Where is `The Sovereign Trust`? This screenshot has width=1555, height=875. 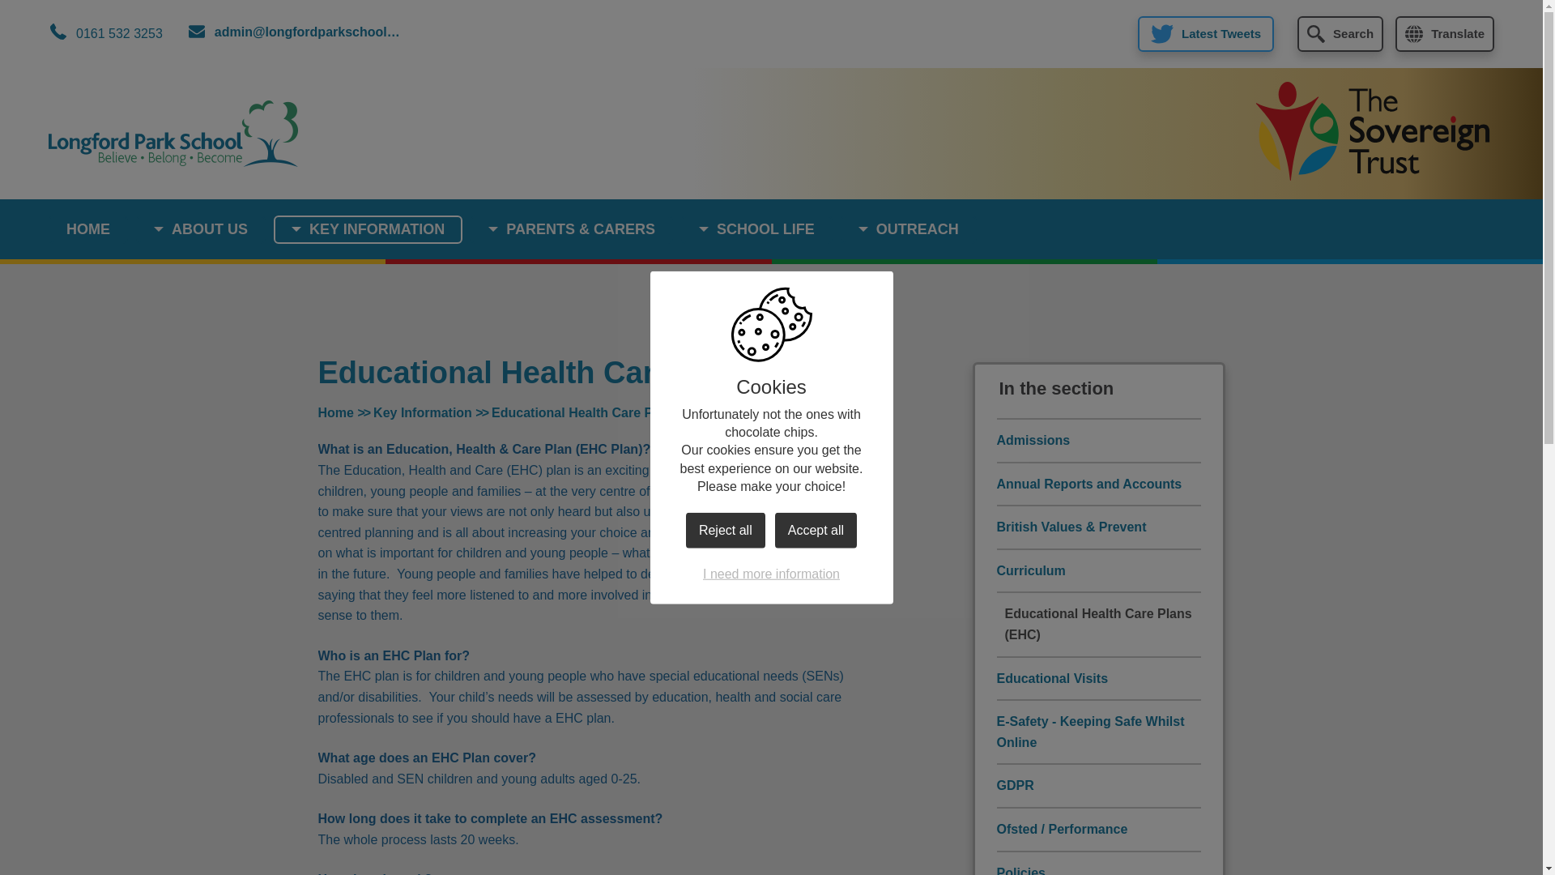 The Sovereign Trust is located at coordinates (1373, 130).